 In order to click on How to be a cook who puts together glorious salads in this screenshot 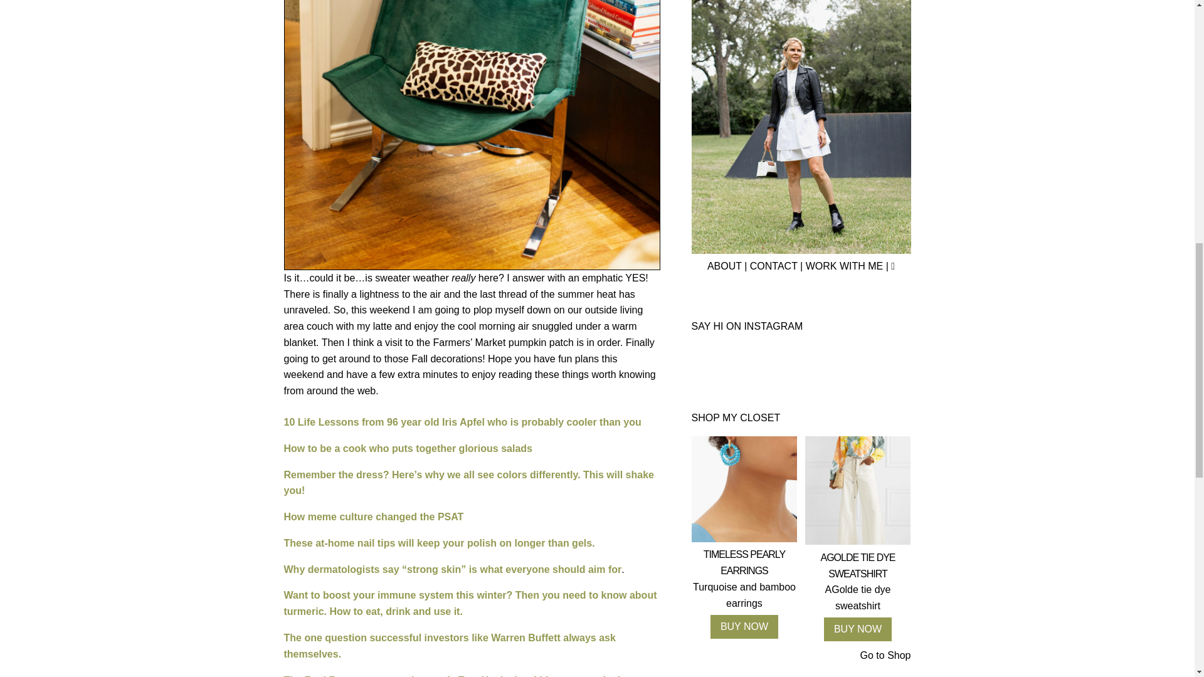, I will do `click(408, 448)`.